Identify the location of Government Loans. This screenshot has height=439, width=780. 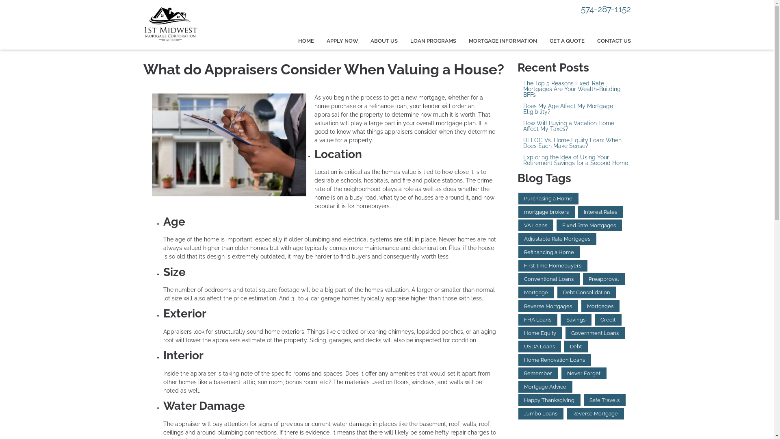
(595, 333).